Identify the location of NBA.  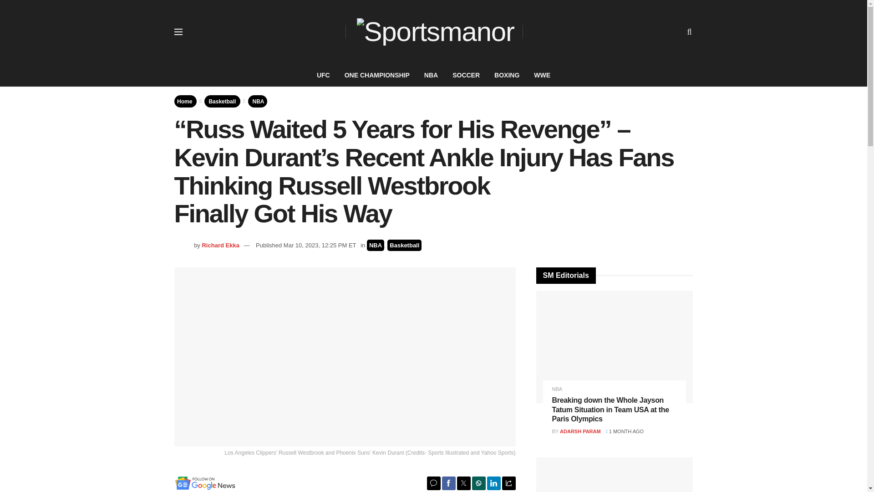
(376, 245).